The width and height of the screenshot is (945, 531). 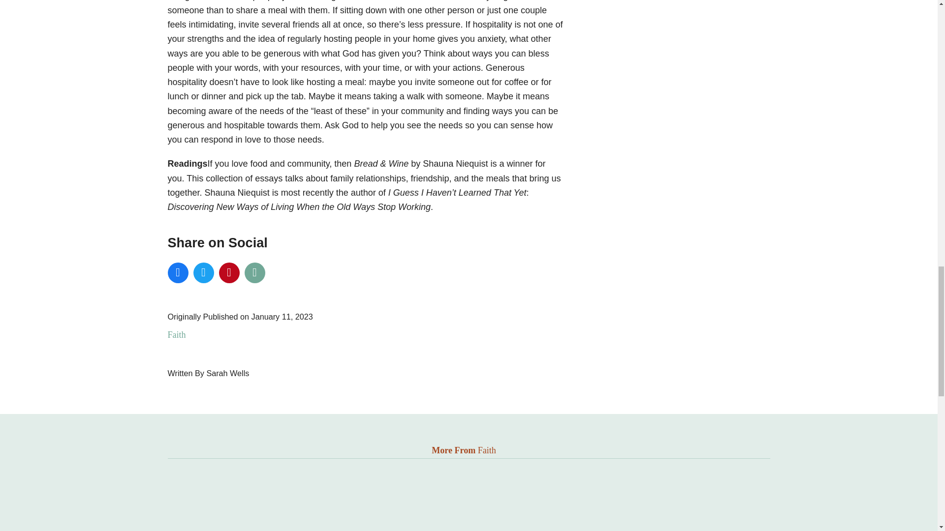 I want to click on Share on Facebook, so click(x=177, y=272).